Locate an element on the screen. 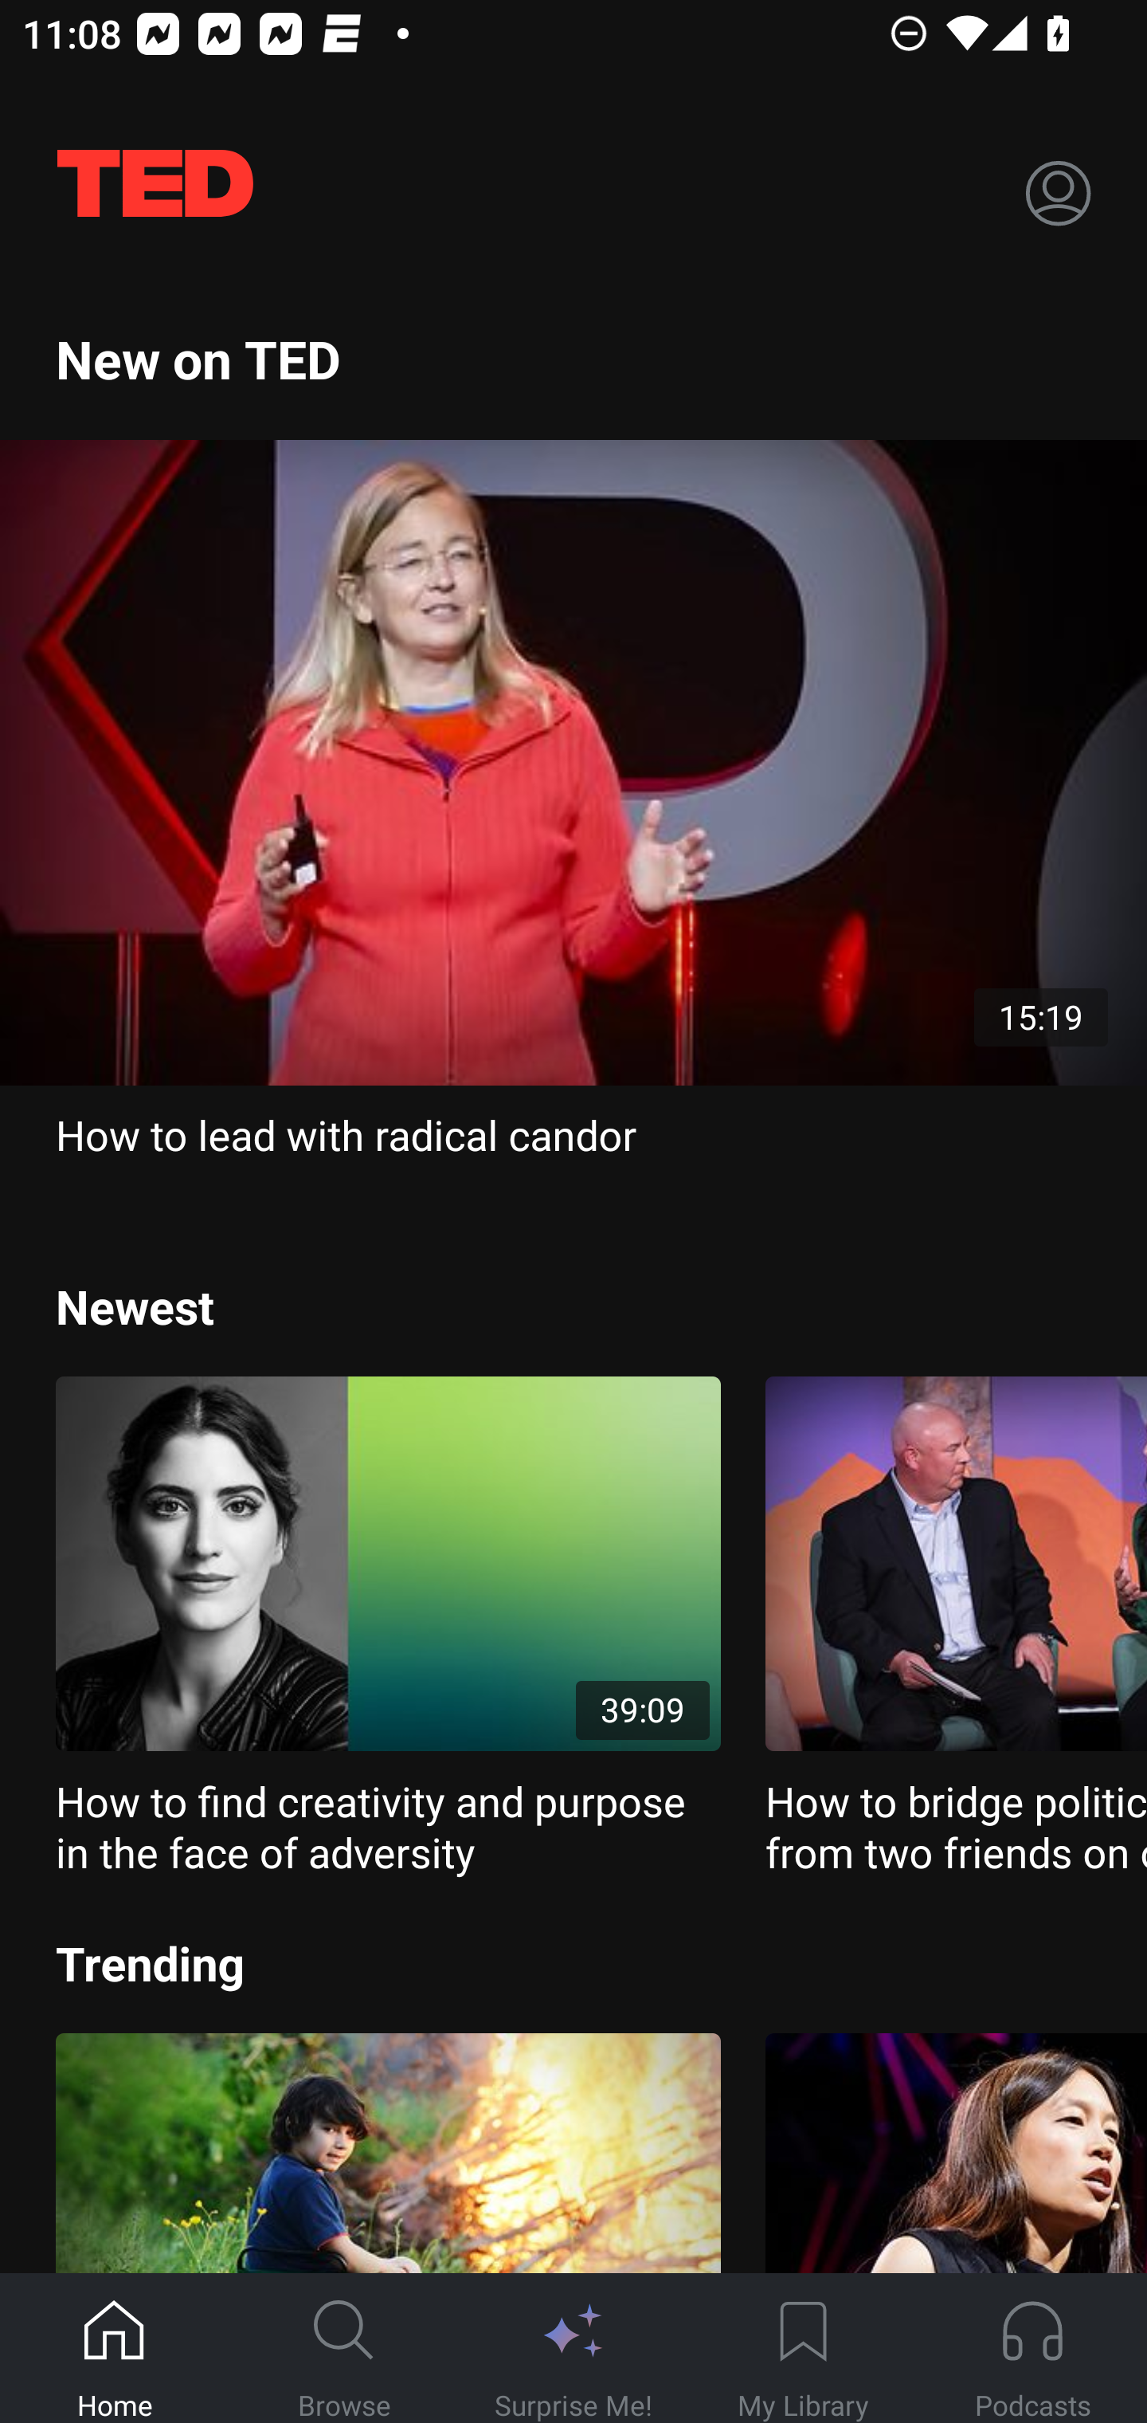  Browse is located at coordinates (344, 2349).